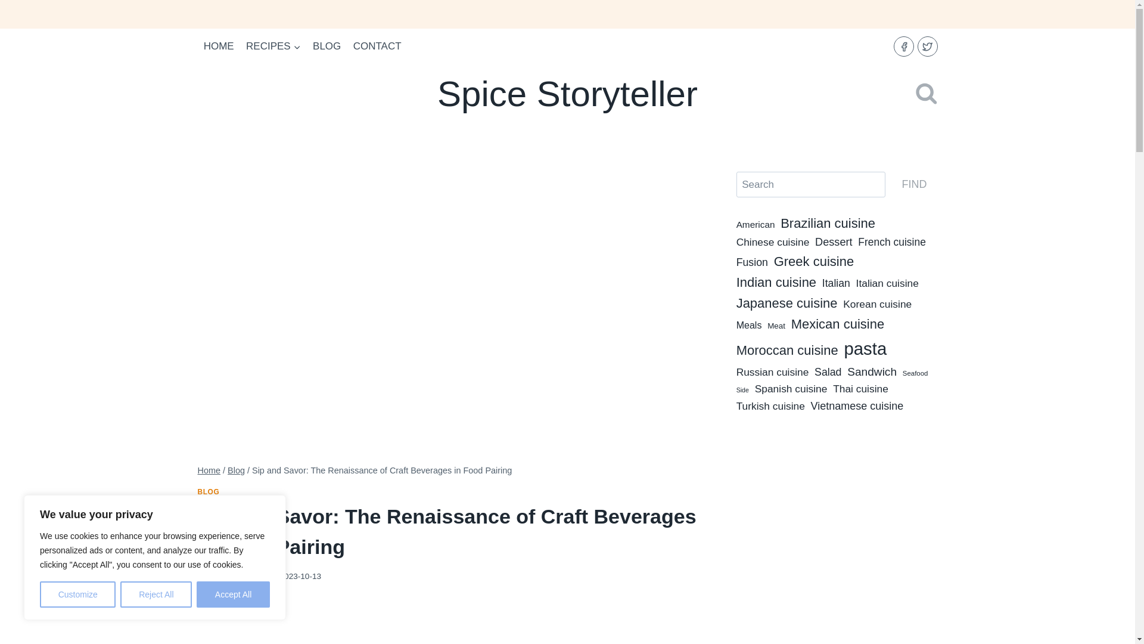 The image size is (1144, 644). I want to click on HOME, so click(219, 47).